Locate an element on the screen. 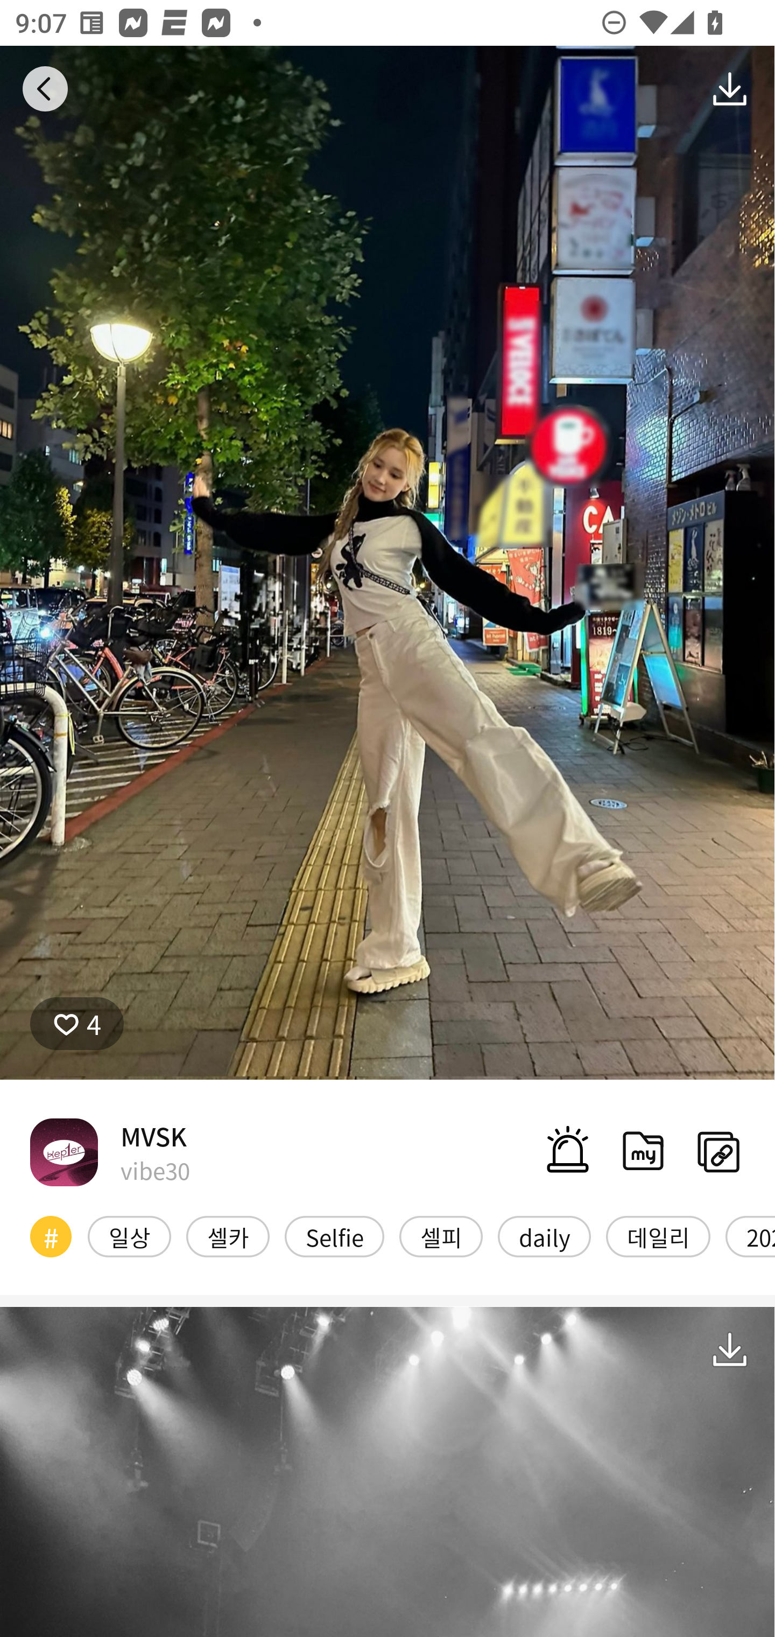 The width and height of the screenshot is (775, 1637). Selfie is located at coordinates (334, 1236).